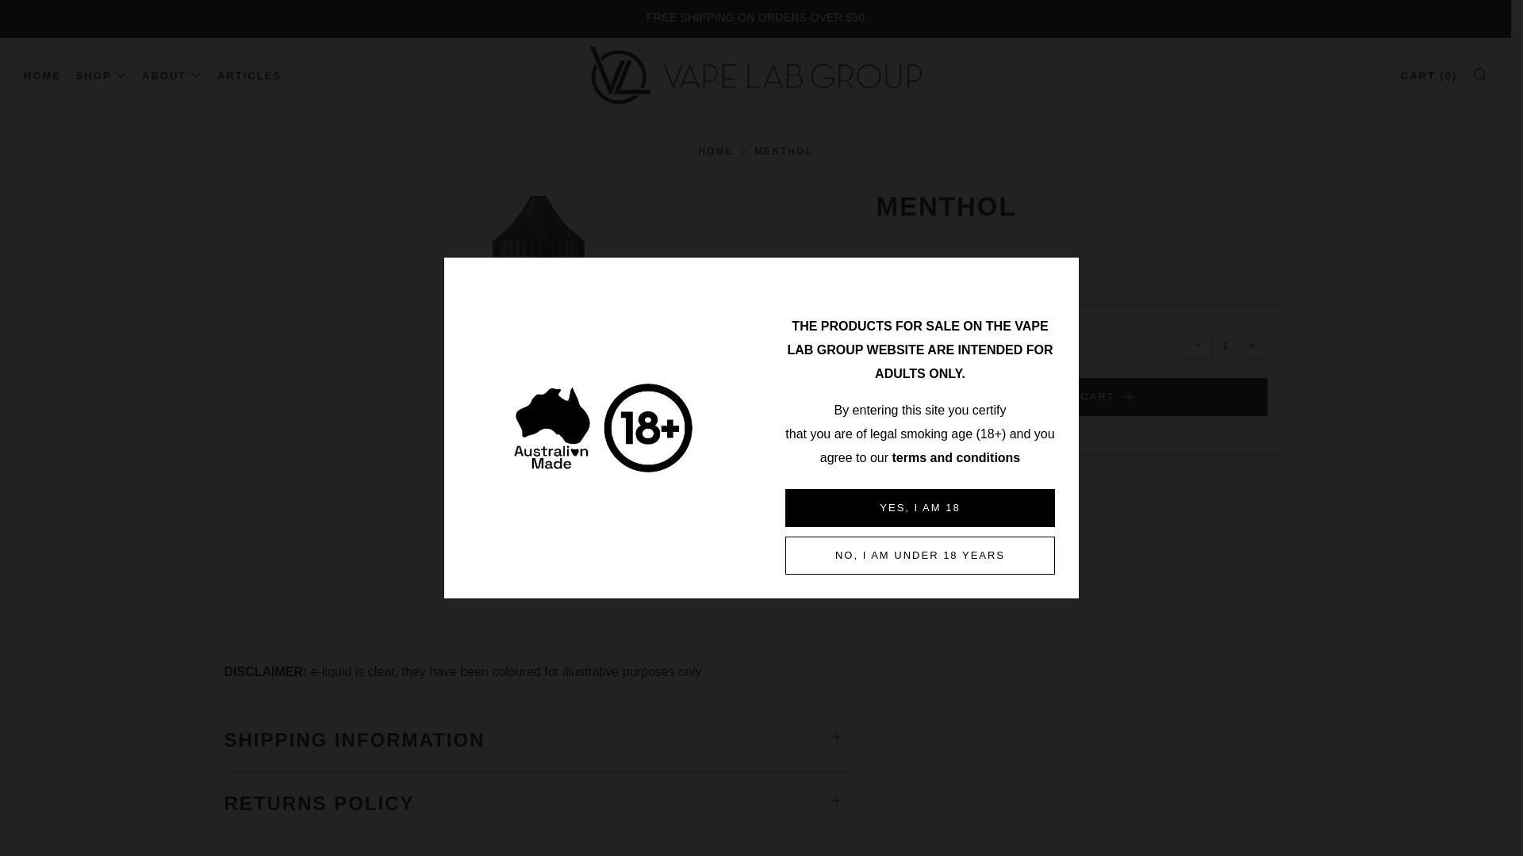 The width and height of the screenshot is (1523, 856). Describe the element at coordinates (920, 507) in the screenshot. I see `YES, I AM 18` at that location.